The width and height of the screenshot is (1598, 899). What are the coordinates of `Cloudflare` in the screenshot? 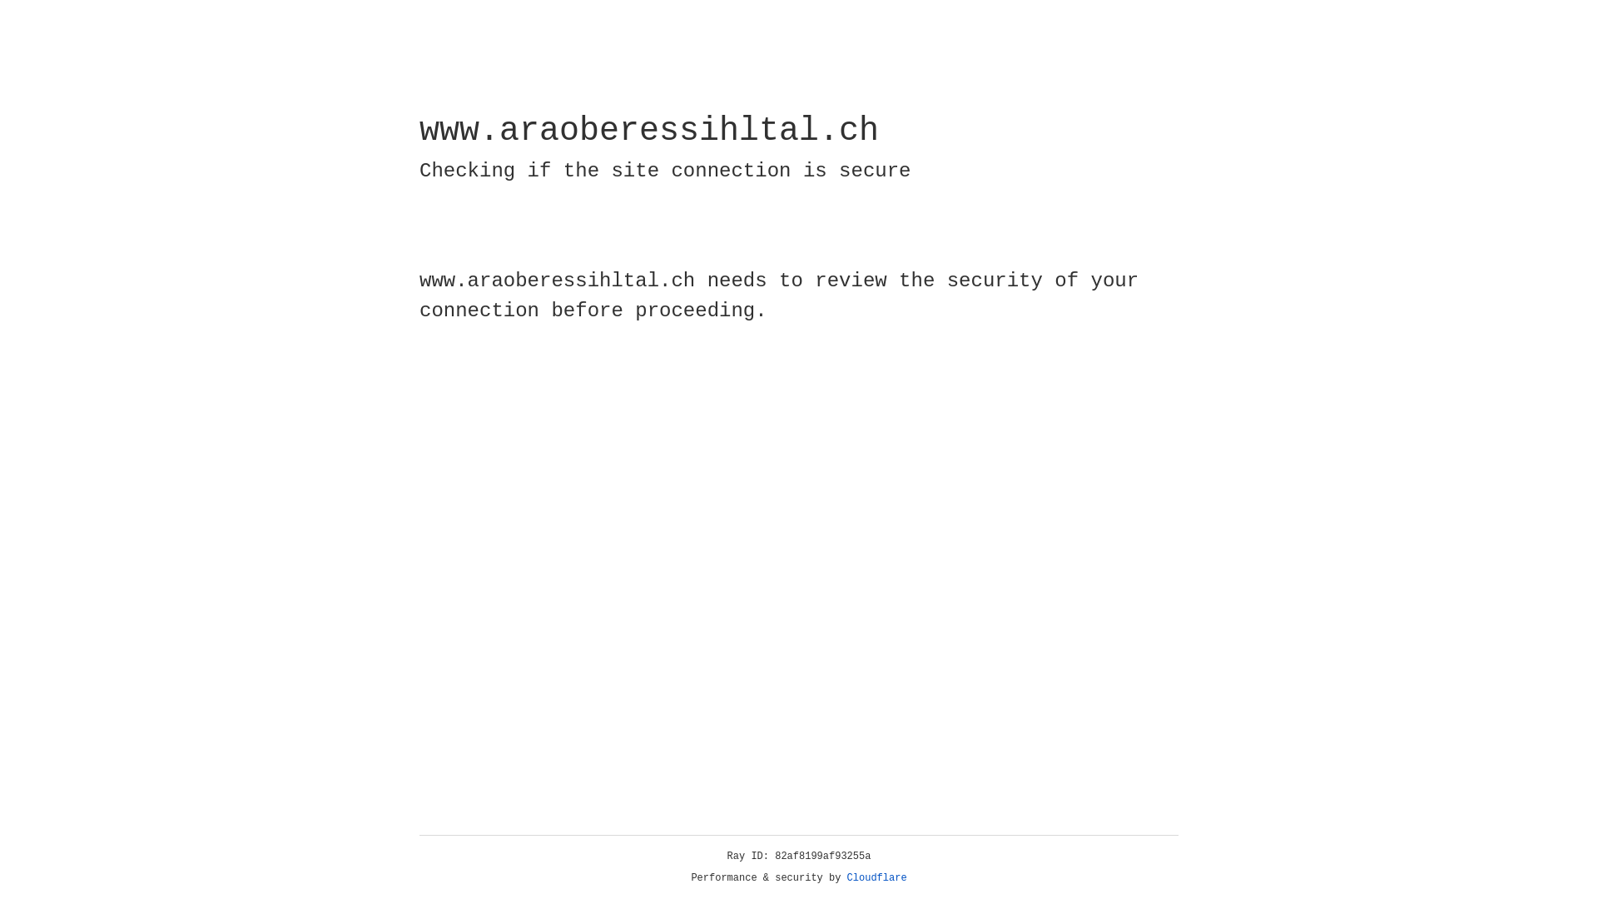 It's located at (877, 878).